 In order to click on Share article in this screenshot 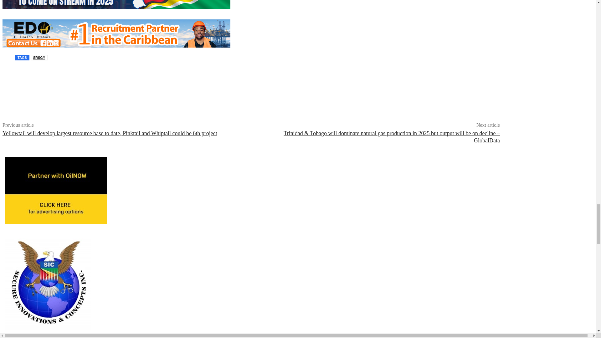, I will do `click(19, 79)`.